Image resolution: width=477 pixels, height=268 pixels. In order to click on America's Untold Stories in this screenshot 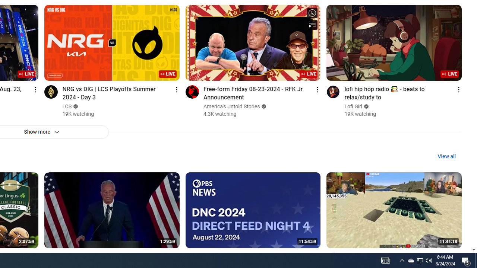, I will do `click(232, 106)`.